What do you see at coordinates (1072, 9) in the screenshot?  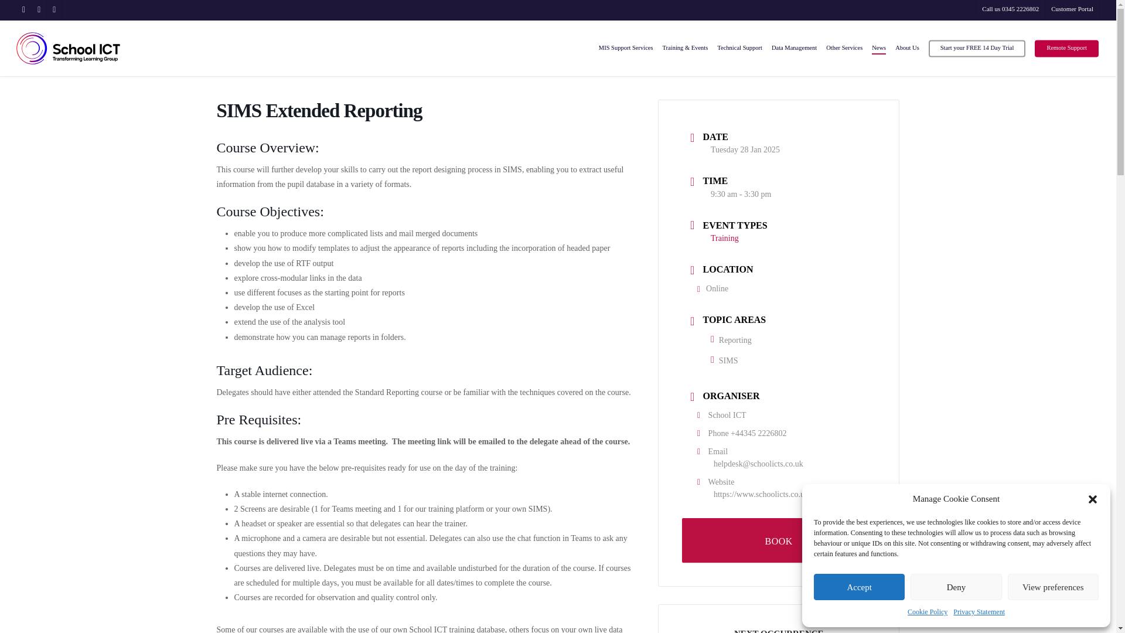 I see `Customer Portal` at bounding box center [1072, 9].